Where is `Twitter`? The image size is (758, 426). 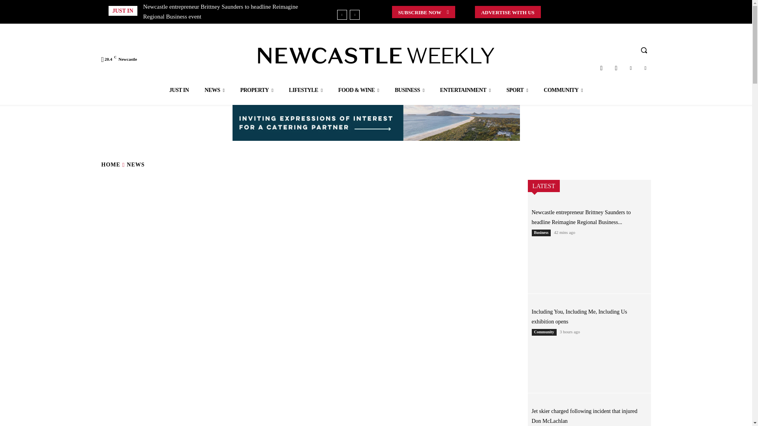 Twitter is located at coordinates (630, 68).